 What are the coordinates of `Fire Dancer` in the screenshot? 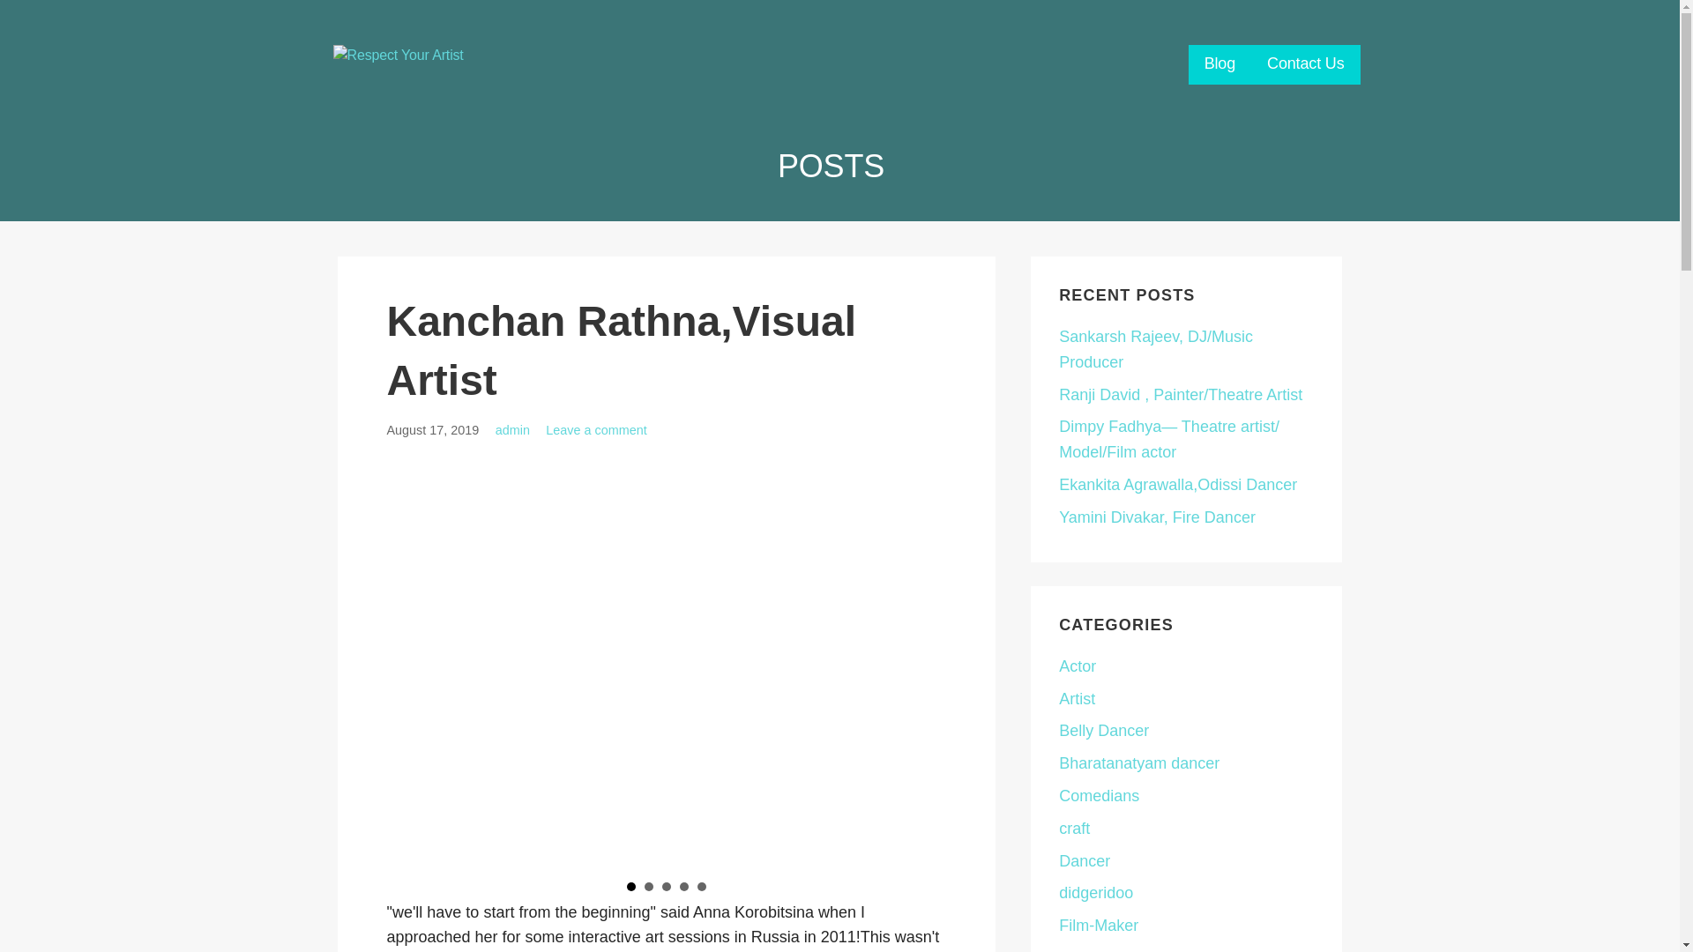 It's located at (1100, 950).